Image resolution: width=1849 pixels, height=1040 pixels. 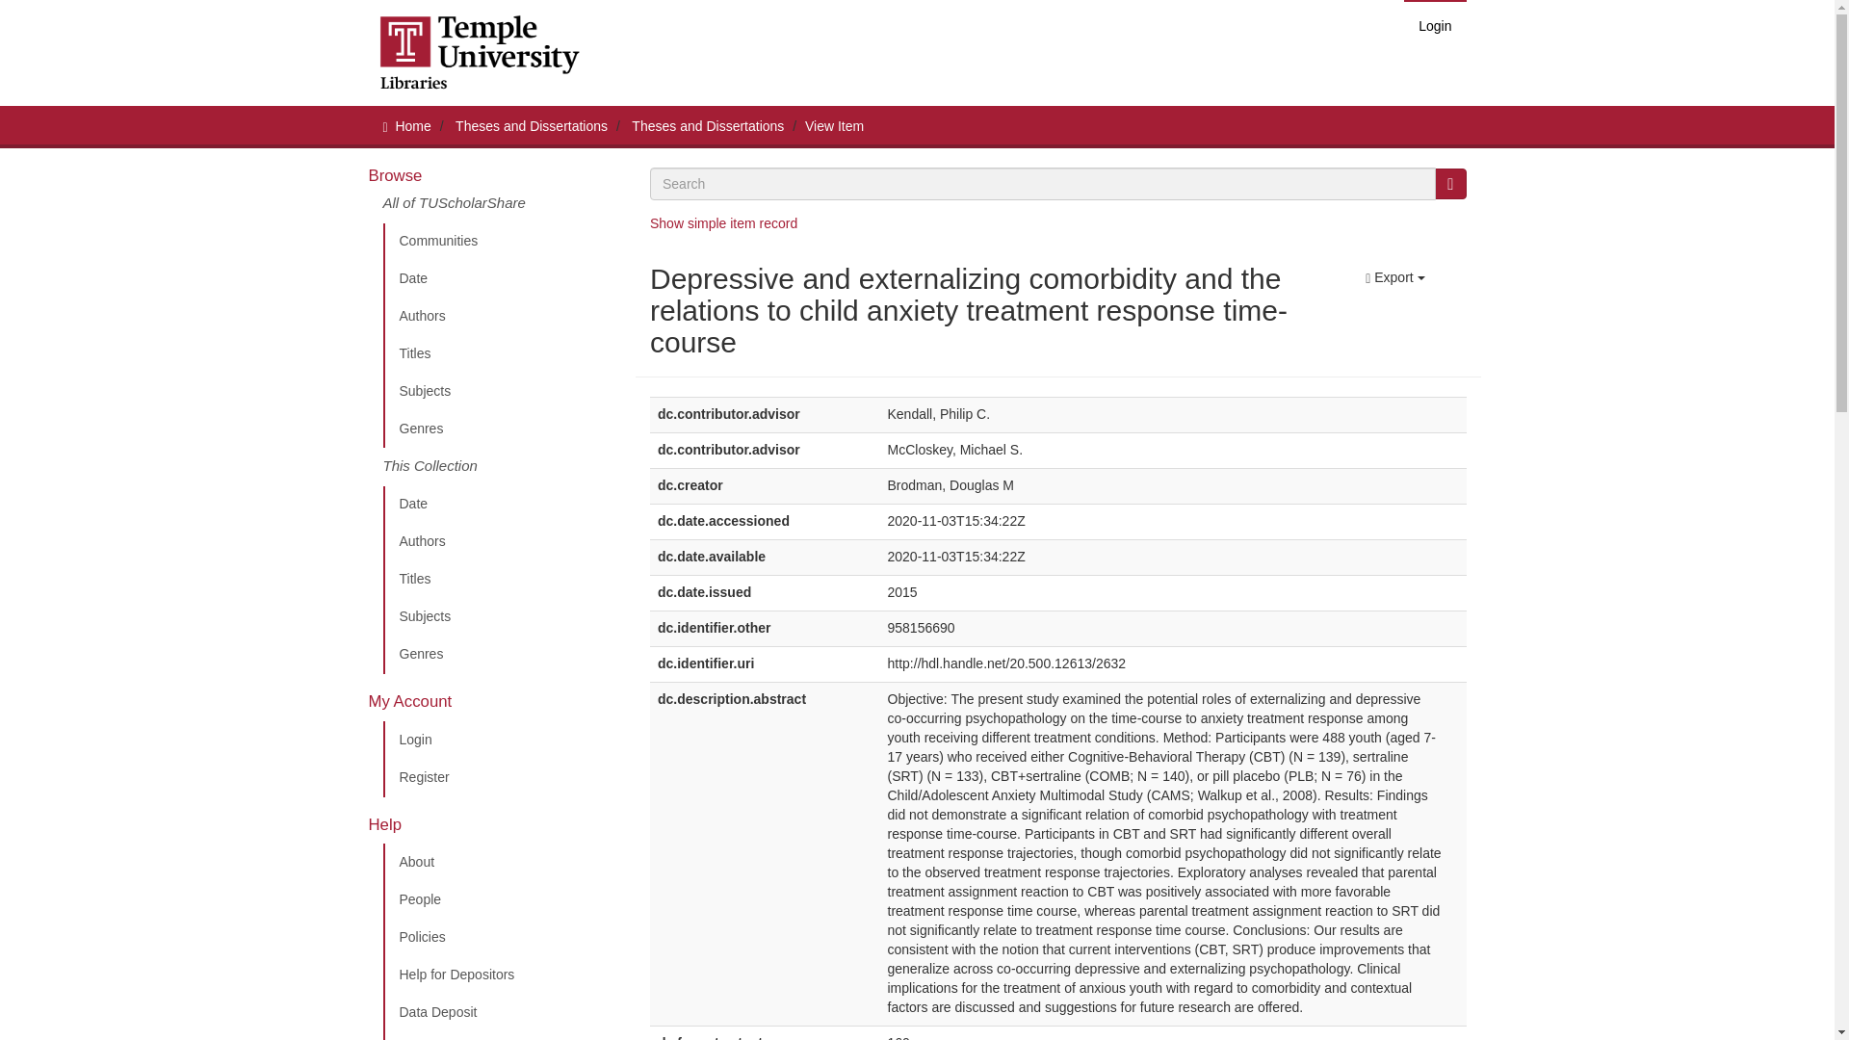 I want to click on This Collection, so click(x=502, y=467).